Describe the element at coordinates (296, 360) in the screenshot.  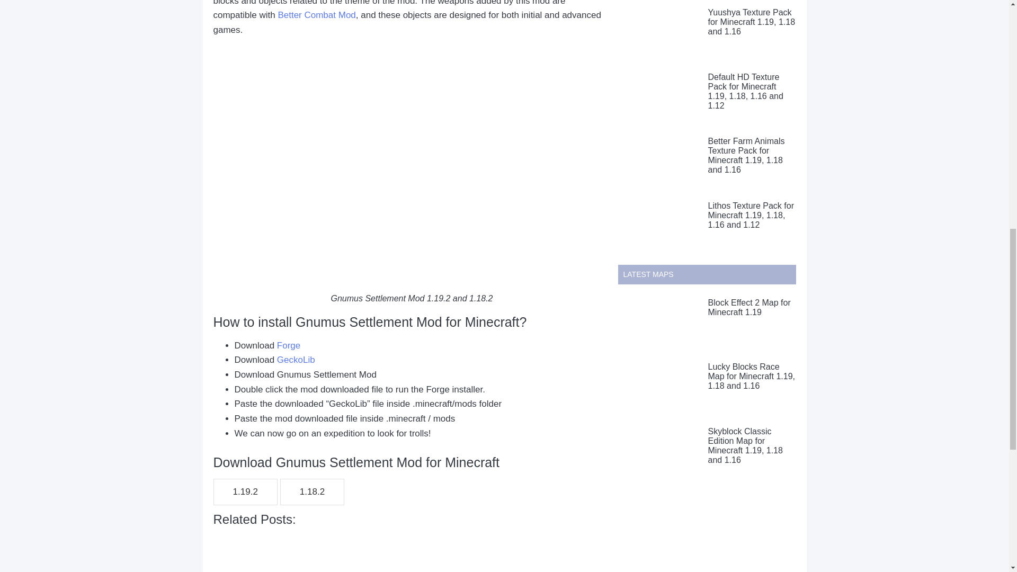
I see `GeckoLib` at that location.